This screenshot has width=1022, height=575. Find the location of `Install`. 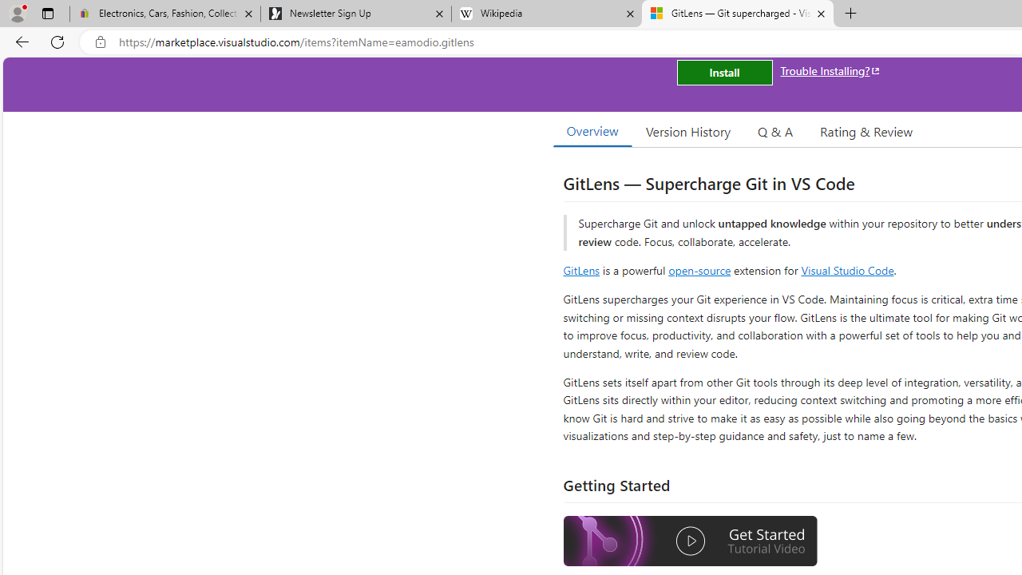

Install is located at coordinates (724, 72).